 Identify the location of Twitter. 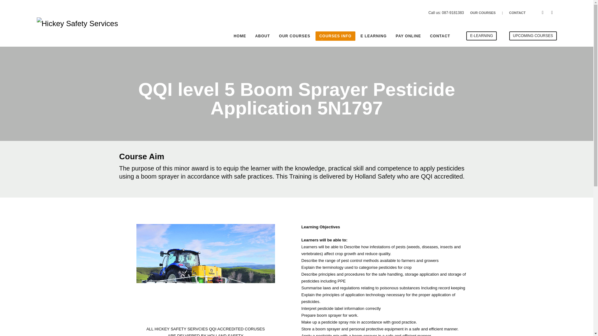
(552, 12).